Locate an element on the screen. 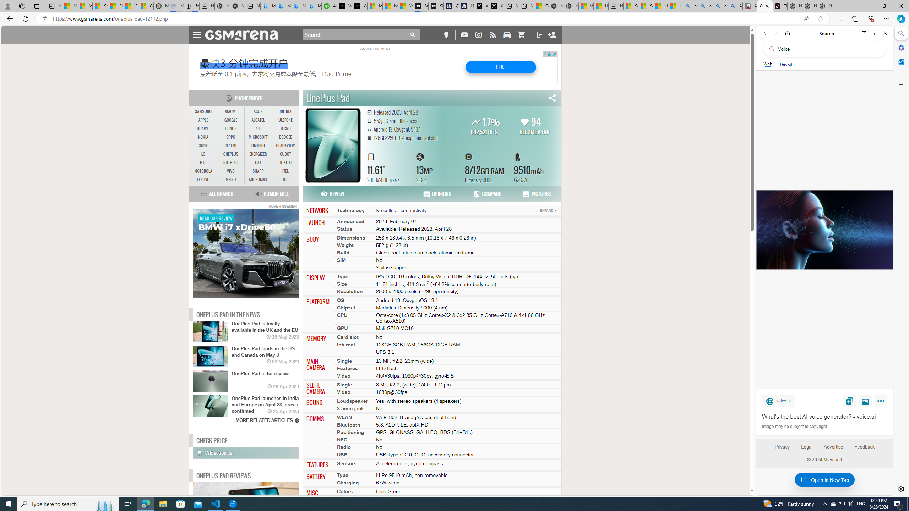 This screenshot has height=511, width=909. Image may be subject to copyright. is located at coordinates (795, 426).